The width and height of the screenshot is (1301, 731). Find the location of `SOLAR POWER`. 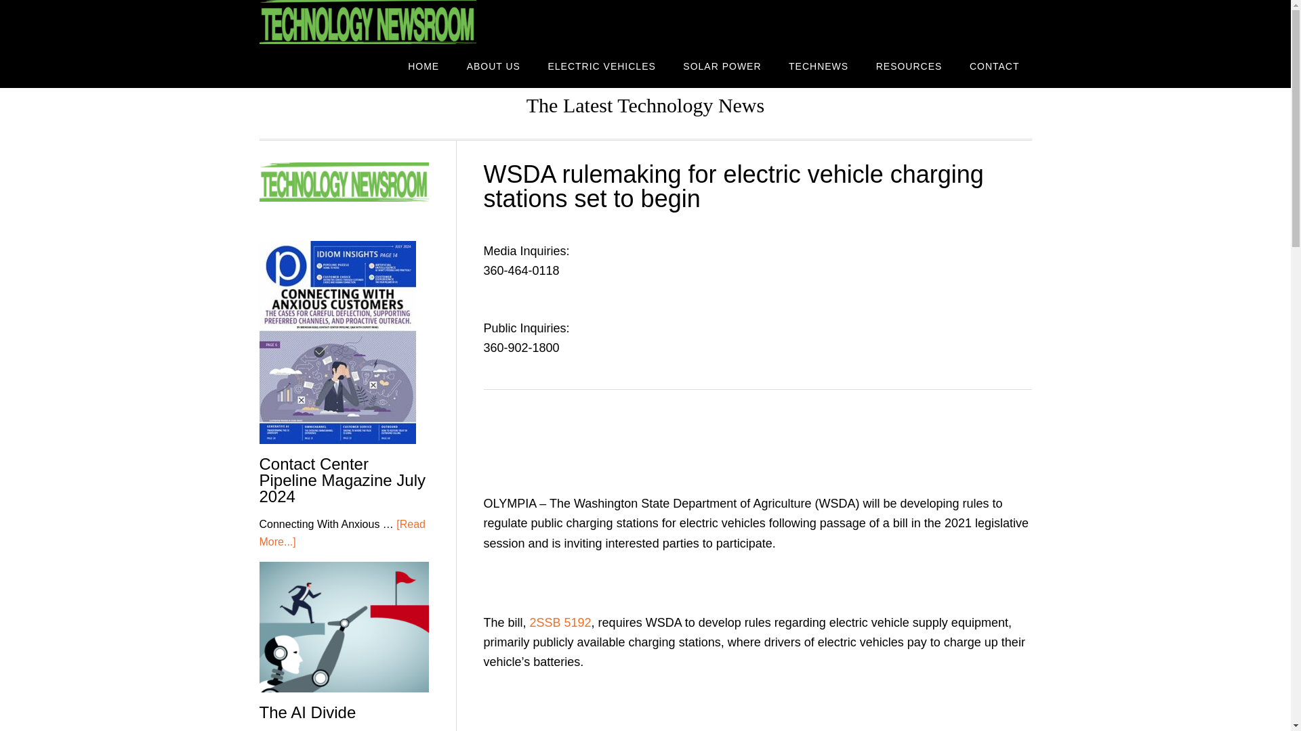

SOLAR POWER is located at coordinates (722, 65).